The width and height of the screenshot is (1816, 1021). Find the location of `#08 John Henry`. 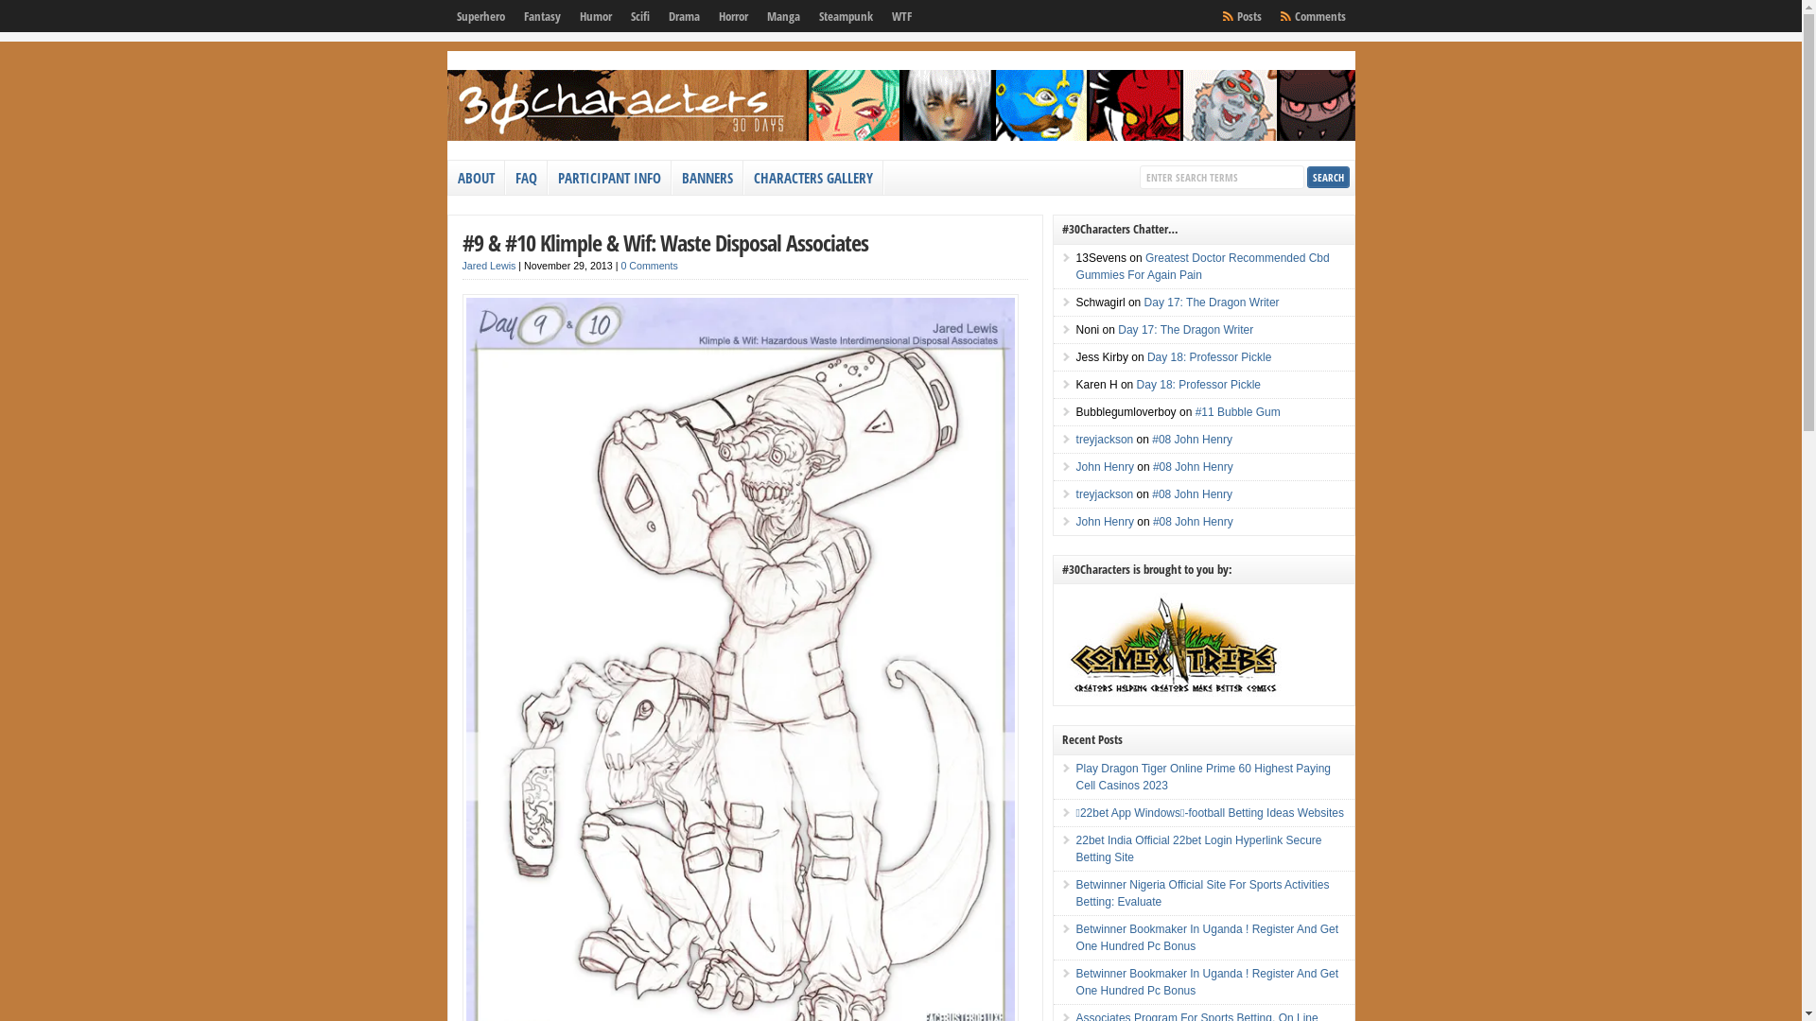

#08 John Henry is located at coordinates (1192, 494).